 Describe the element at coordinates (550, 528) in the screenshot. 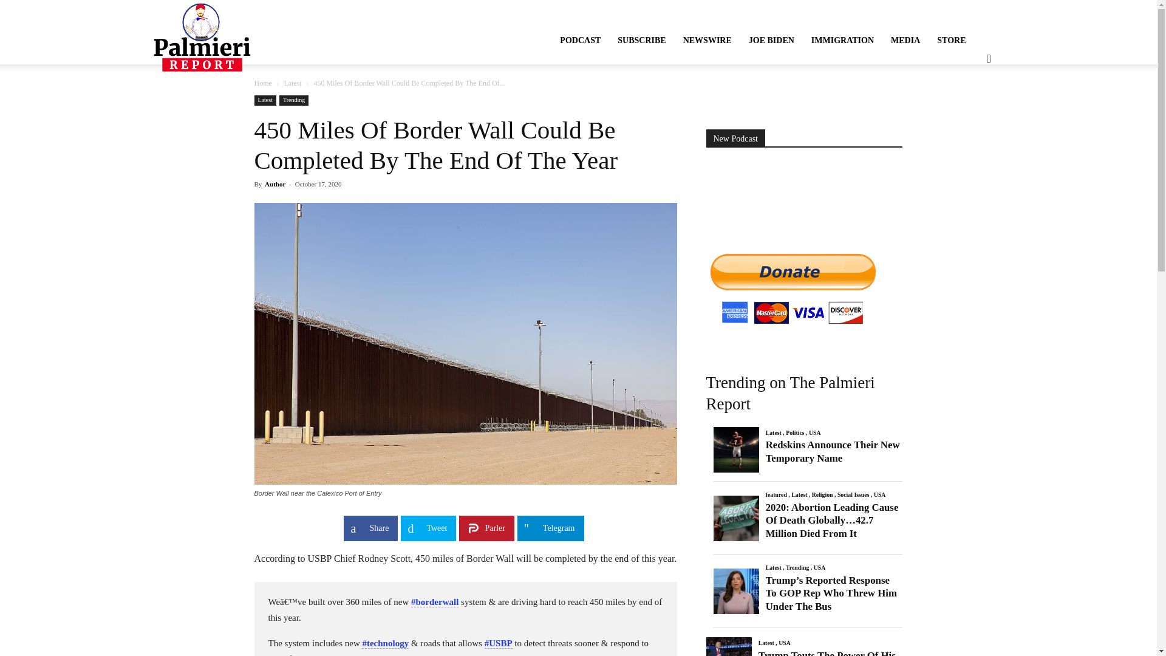

I see `Share on Telegram` at that location.